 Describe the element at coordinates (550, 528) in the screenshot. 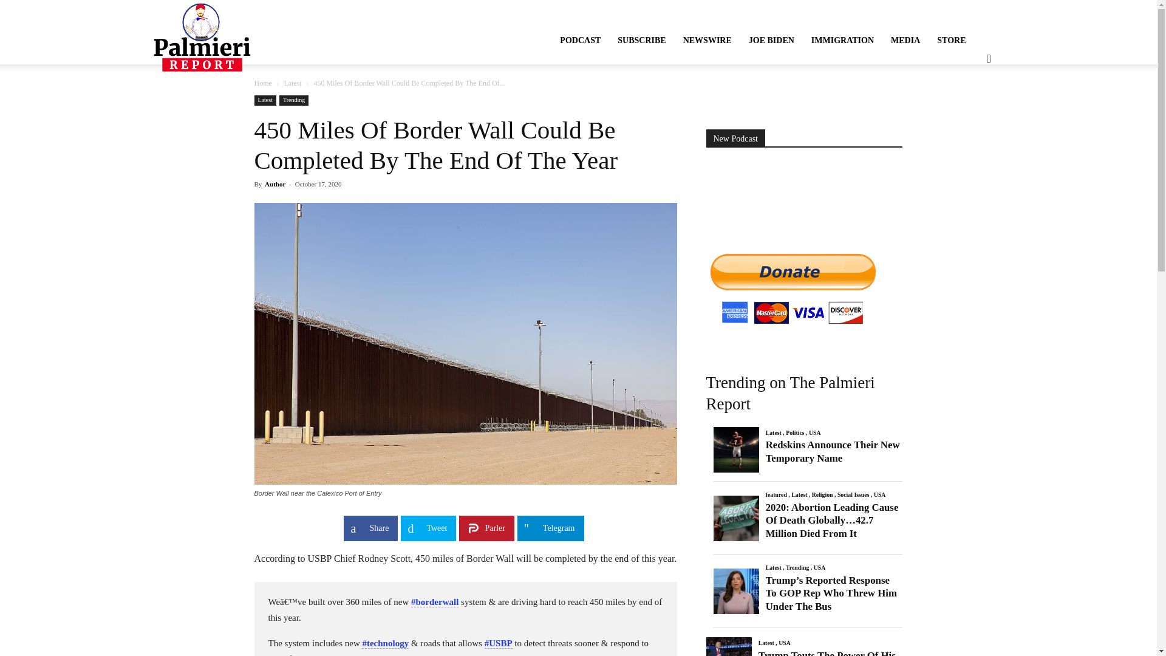

I see `Share on Telegram` at that location.